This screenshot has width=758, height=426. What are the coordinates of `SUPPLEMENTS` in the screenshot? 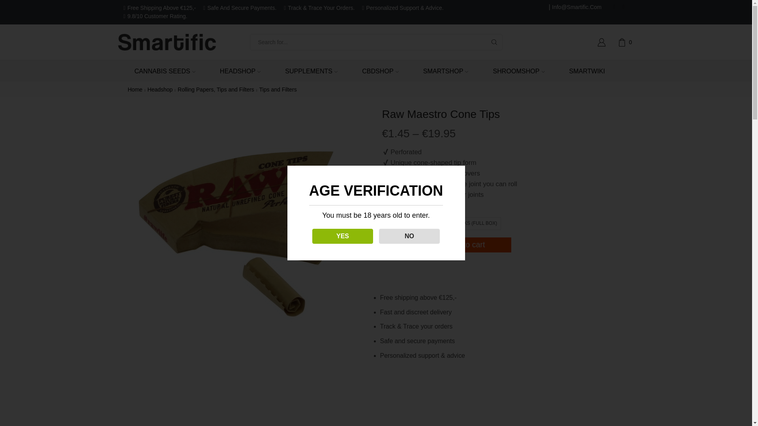 It's located at (308, 71).